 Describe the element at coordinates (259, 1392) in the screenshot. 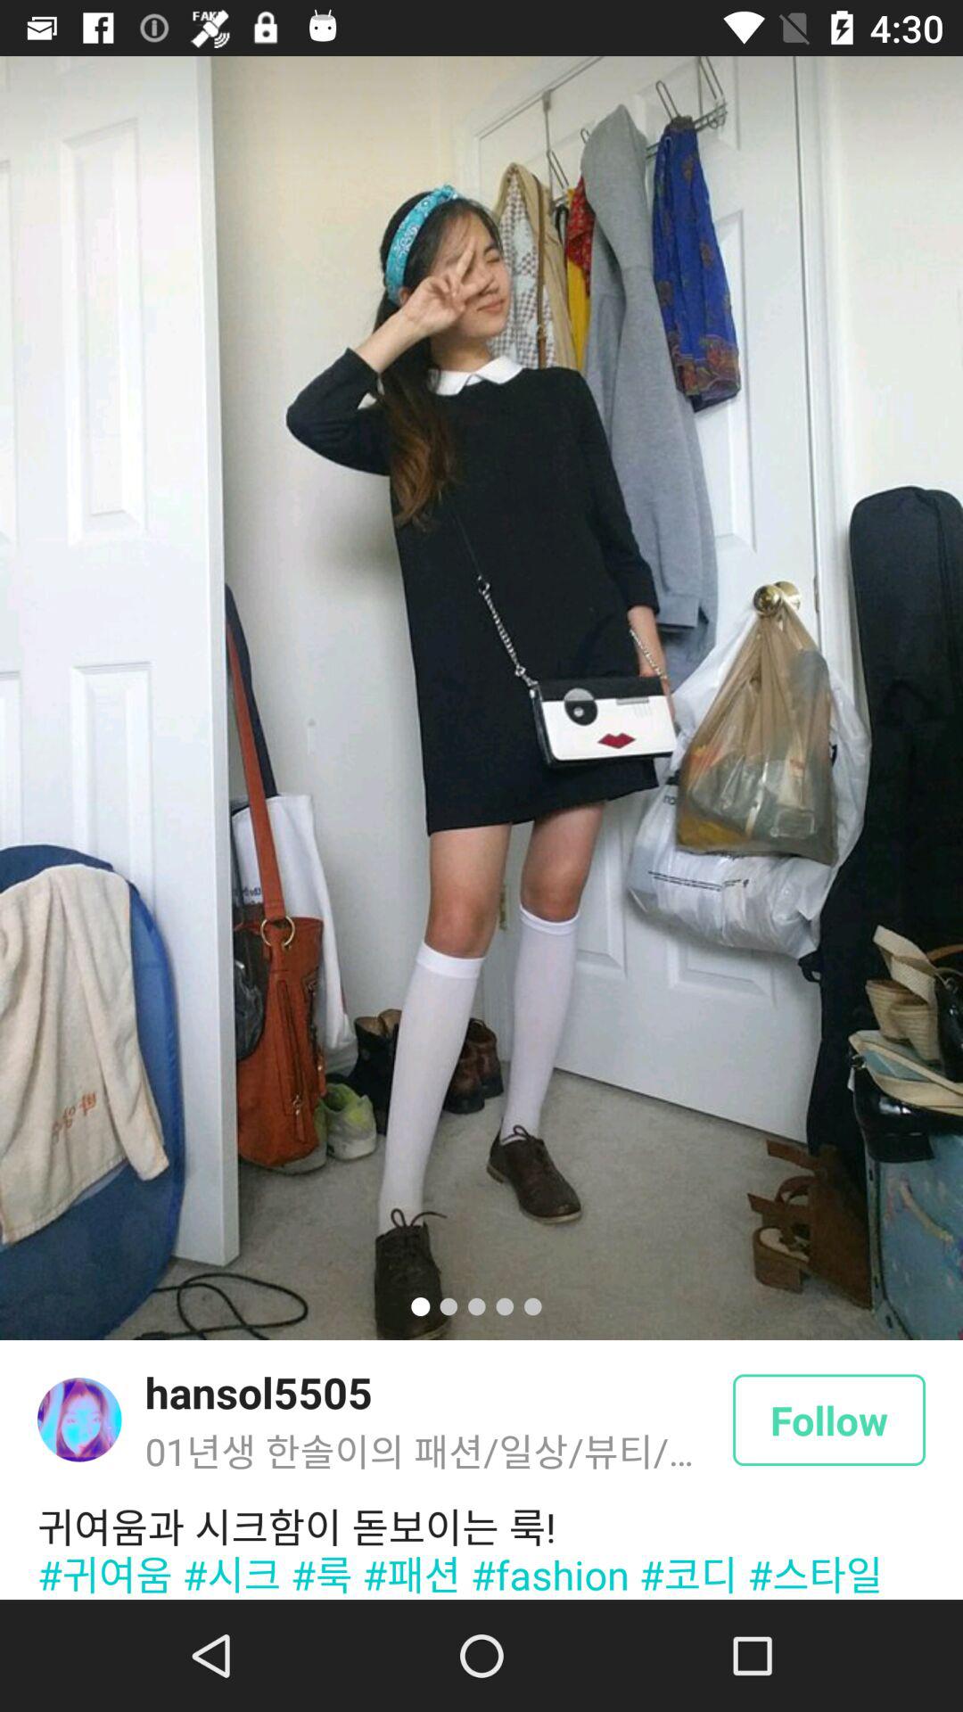

I see `select the icon next to follow item` at that location.